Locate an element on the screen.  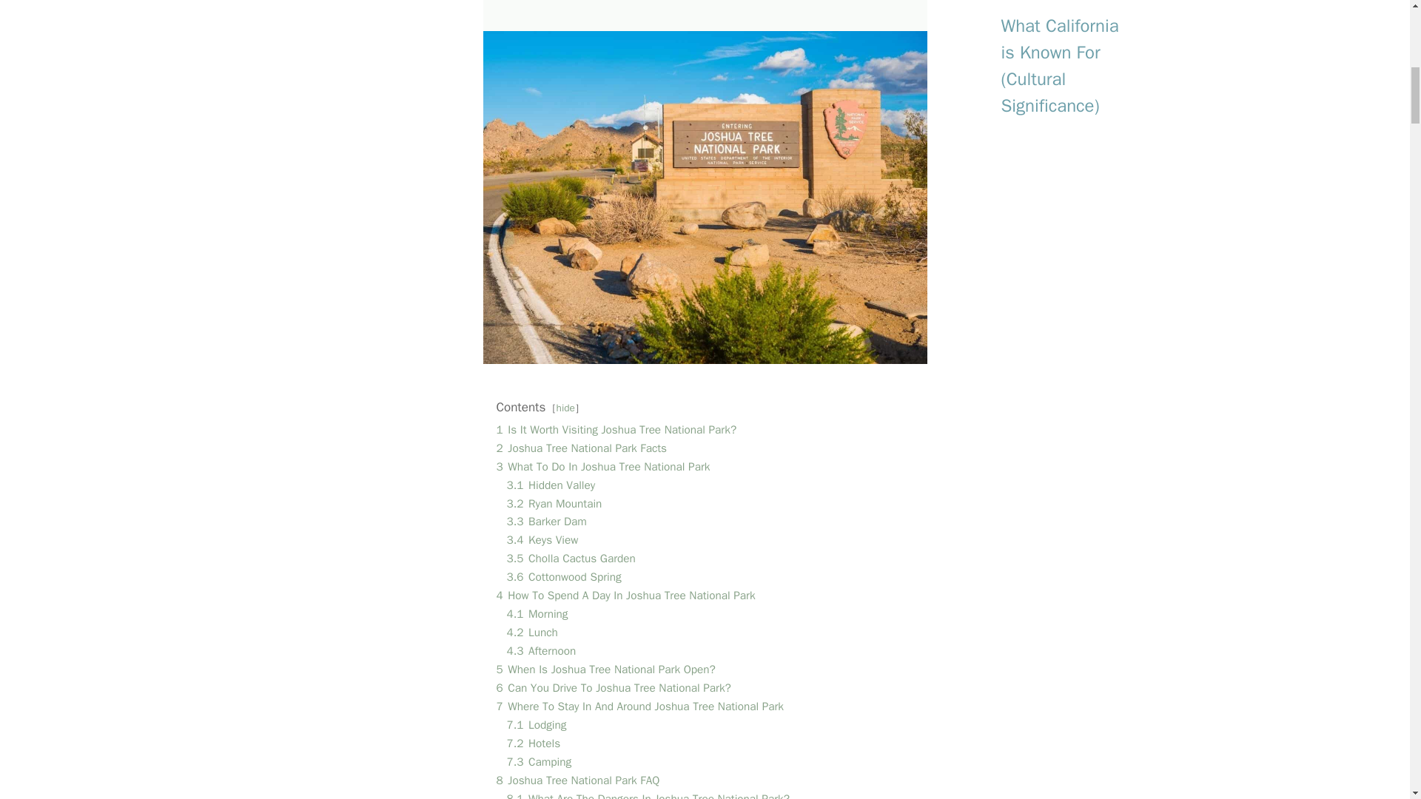
2 Joshua Tree National Park Facts is located at coordinates (581, 448).